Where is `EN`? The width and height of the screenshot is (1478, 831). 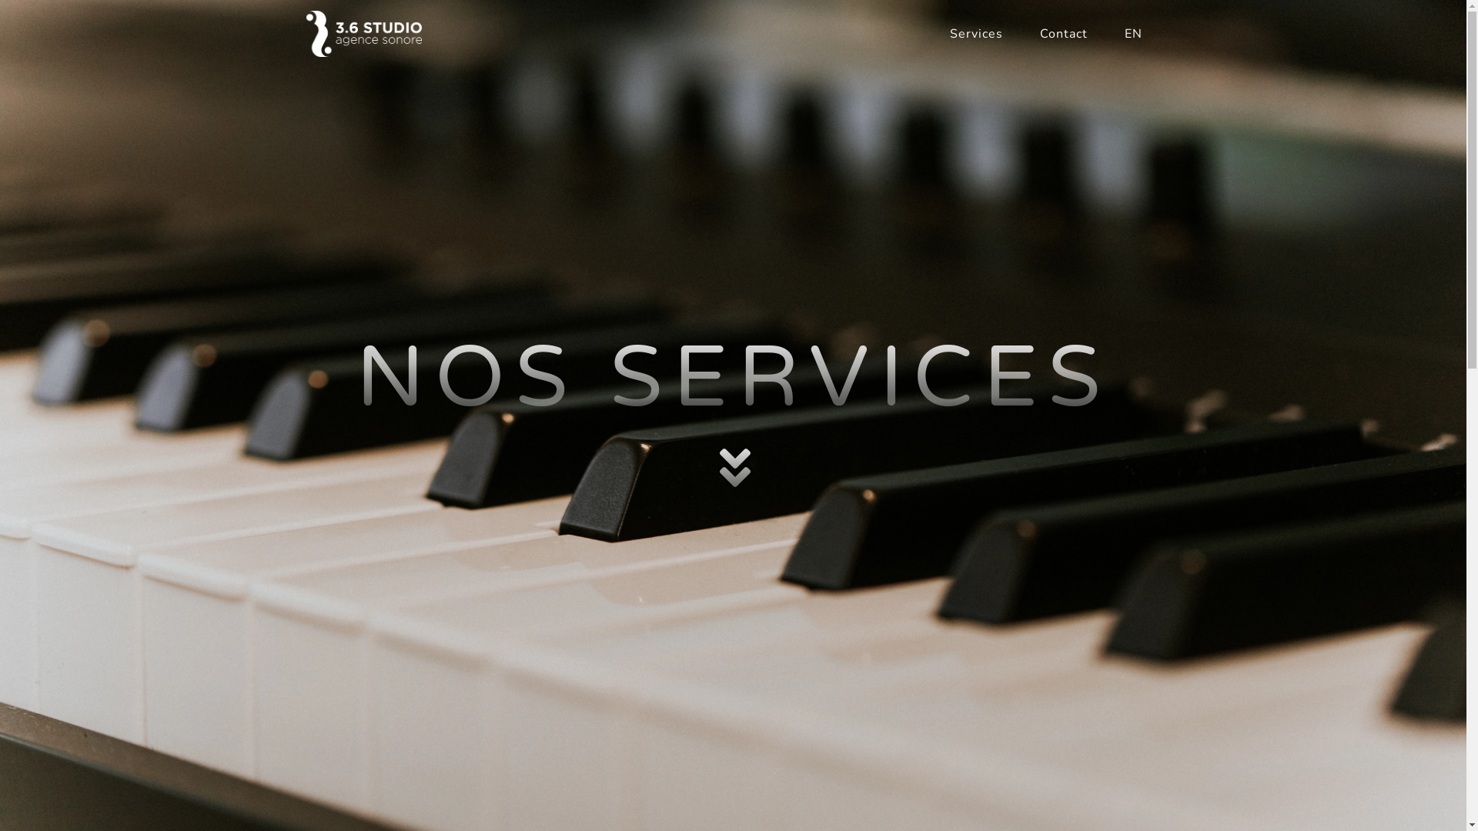
EN is located at coordinates (1133, 34).